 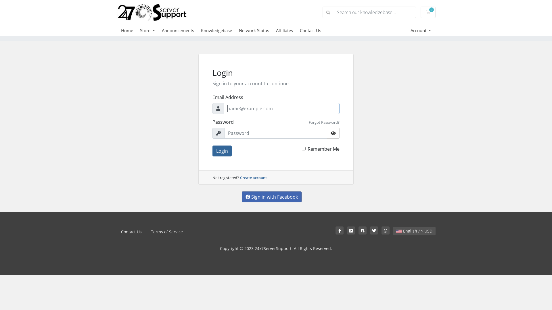 I want to click on Create account, so click(x=254, y=178).